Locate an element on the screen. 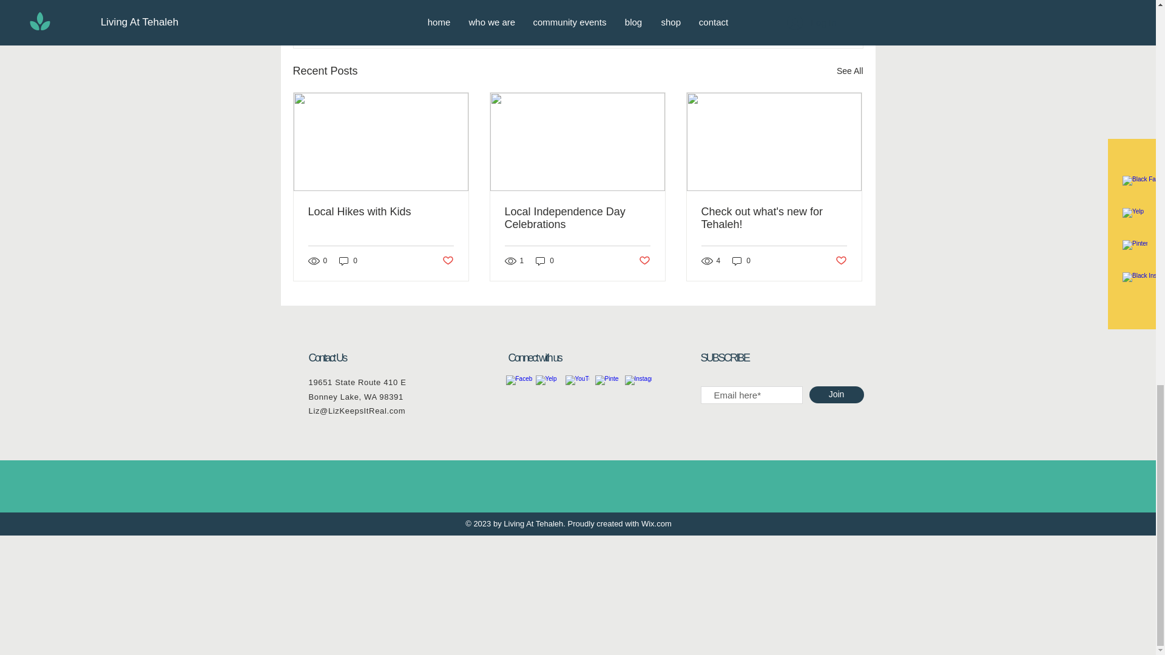 This screenshot has height=655, width=1165. 0 is located at coordinates (348, 261).